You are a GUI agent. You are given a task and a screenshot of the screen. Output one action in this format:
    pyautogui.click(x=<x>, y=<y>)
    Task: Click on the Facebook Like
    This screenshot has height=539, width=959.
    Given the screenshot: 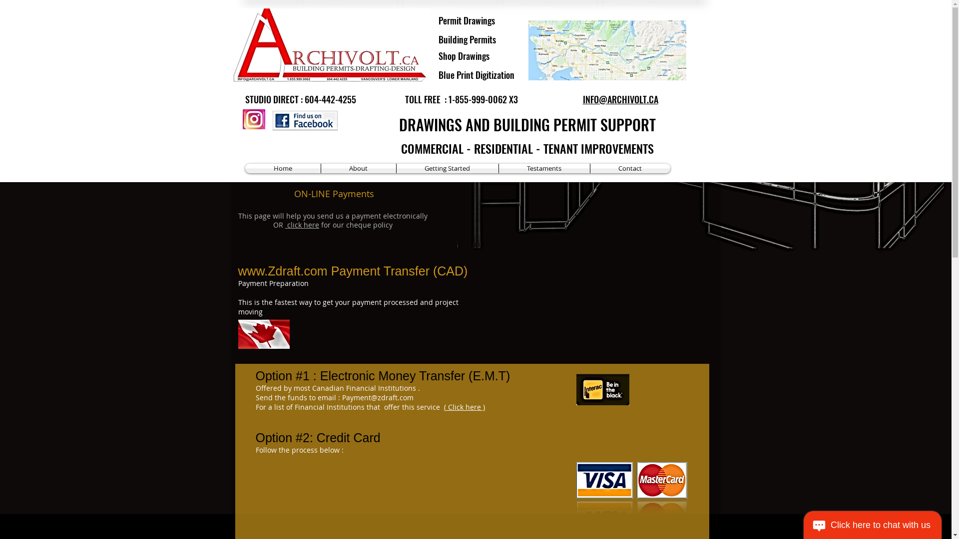 What is the action you would take?
    pyautogui.click(x=358, y=123)
    